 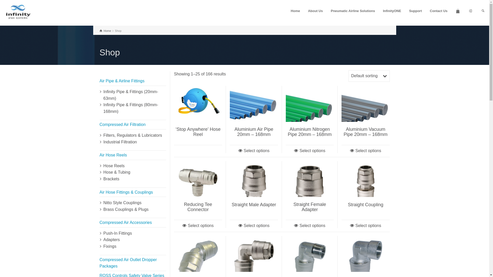 I want to click on Select options, so click(x=310, y=151).